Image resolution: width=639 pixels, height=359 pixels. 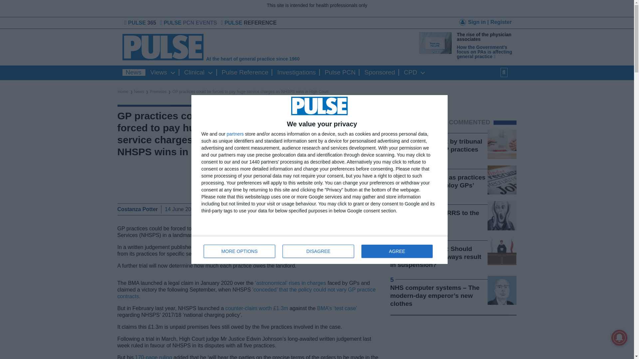 What do you see at coordinates (501, 22) in the screenshot?
I see `Register` at bounding box center [501, 22].